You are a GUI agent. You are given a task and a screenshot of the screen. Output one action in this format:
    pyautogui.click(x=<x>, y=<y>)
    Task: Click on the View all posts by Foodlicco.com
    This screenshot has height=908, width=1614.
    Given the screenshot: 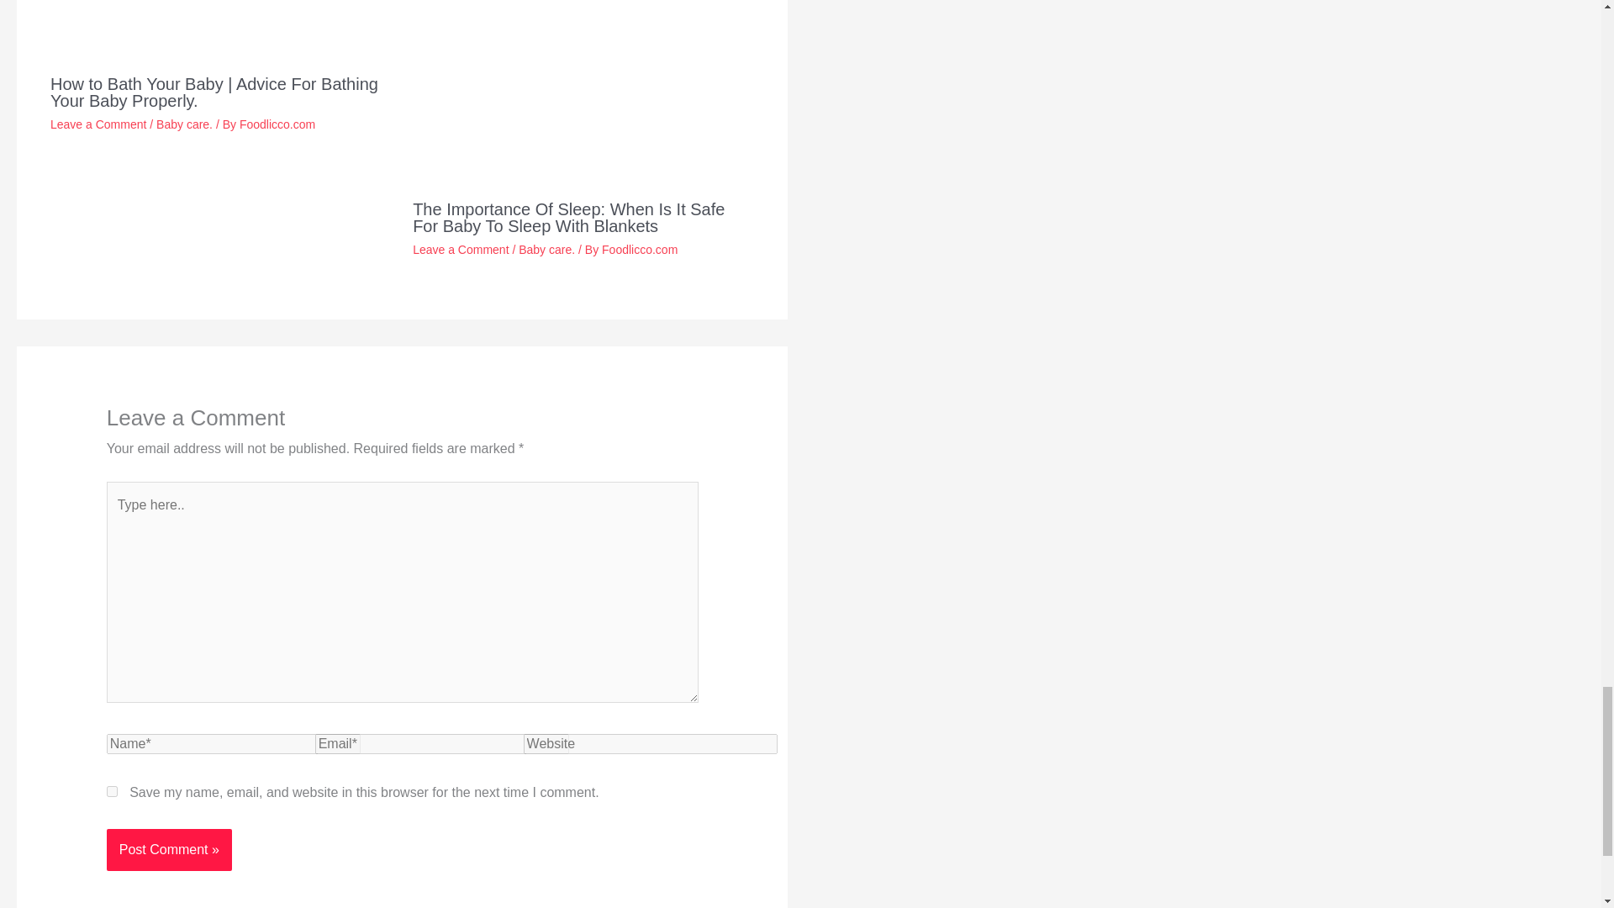 What is the action you would take?
    pyautogui.click(x=277, y=124)
    